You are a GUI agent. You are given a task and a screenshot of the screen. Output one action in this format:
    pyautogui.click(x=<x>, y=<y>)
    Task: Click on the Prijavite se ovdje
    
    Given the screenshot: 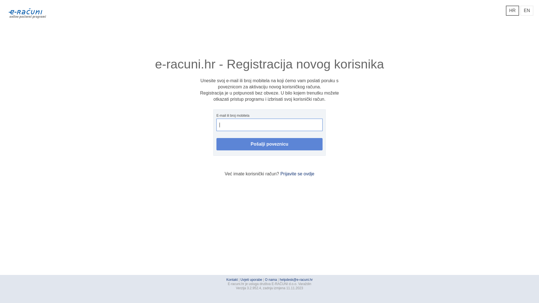 What is the action you would take?
    pyautogui.click(x=297, y=174)
    